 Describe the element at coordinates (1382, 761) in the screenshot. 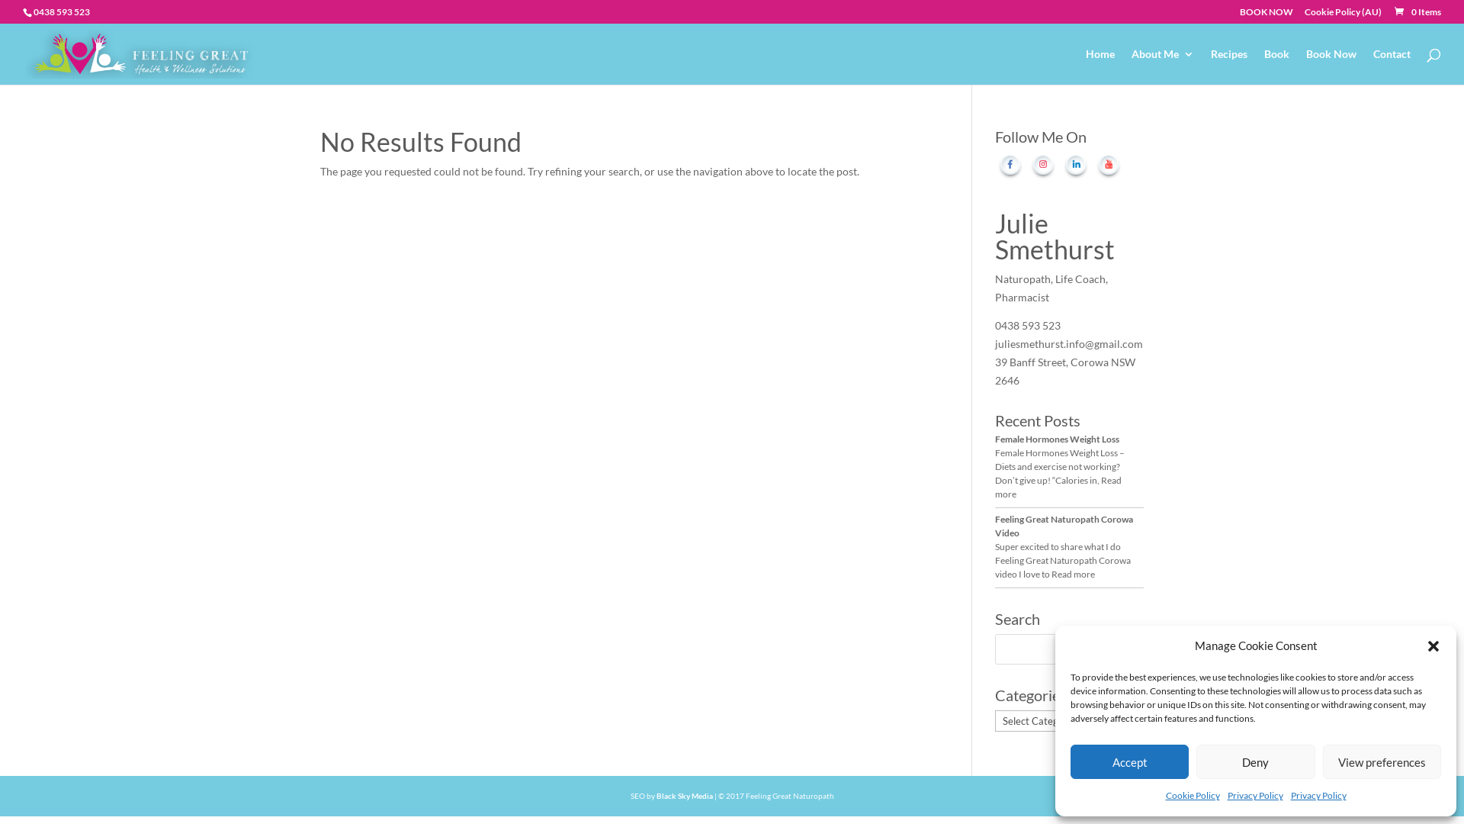

I see `View preferences` at that location.